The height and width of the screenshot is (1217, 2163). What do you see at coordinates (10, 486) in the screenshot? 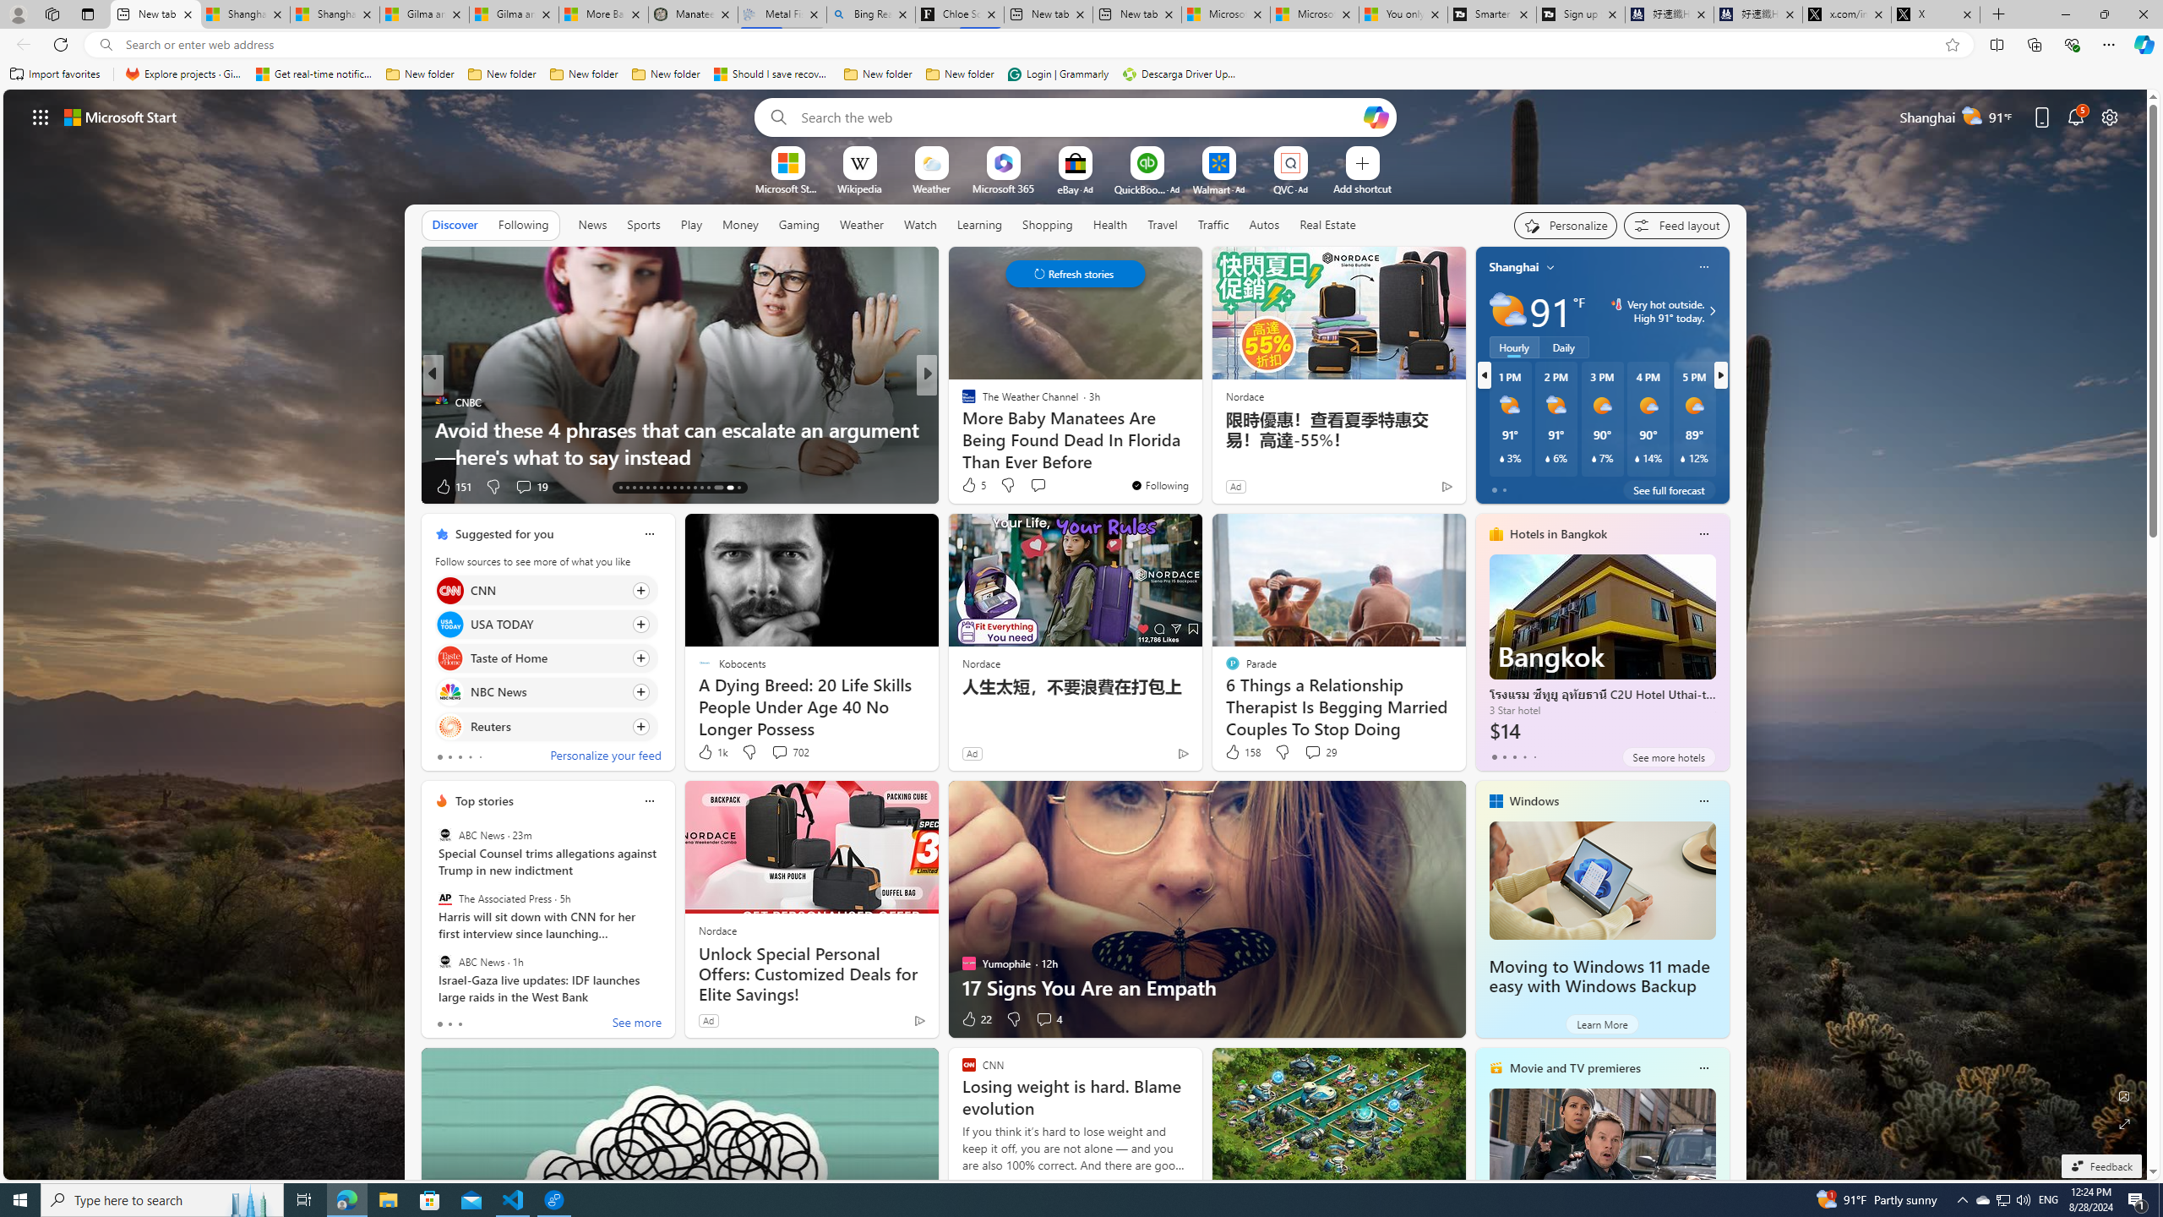
I see `View comments 5 Comment` at bounding box center [10, 486].